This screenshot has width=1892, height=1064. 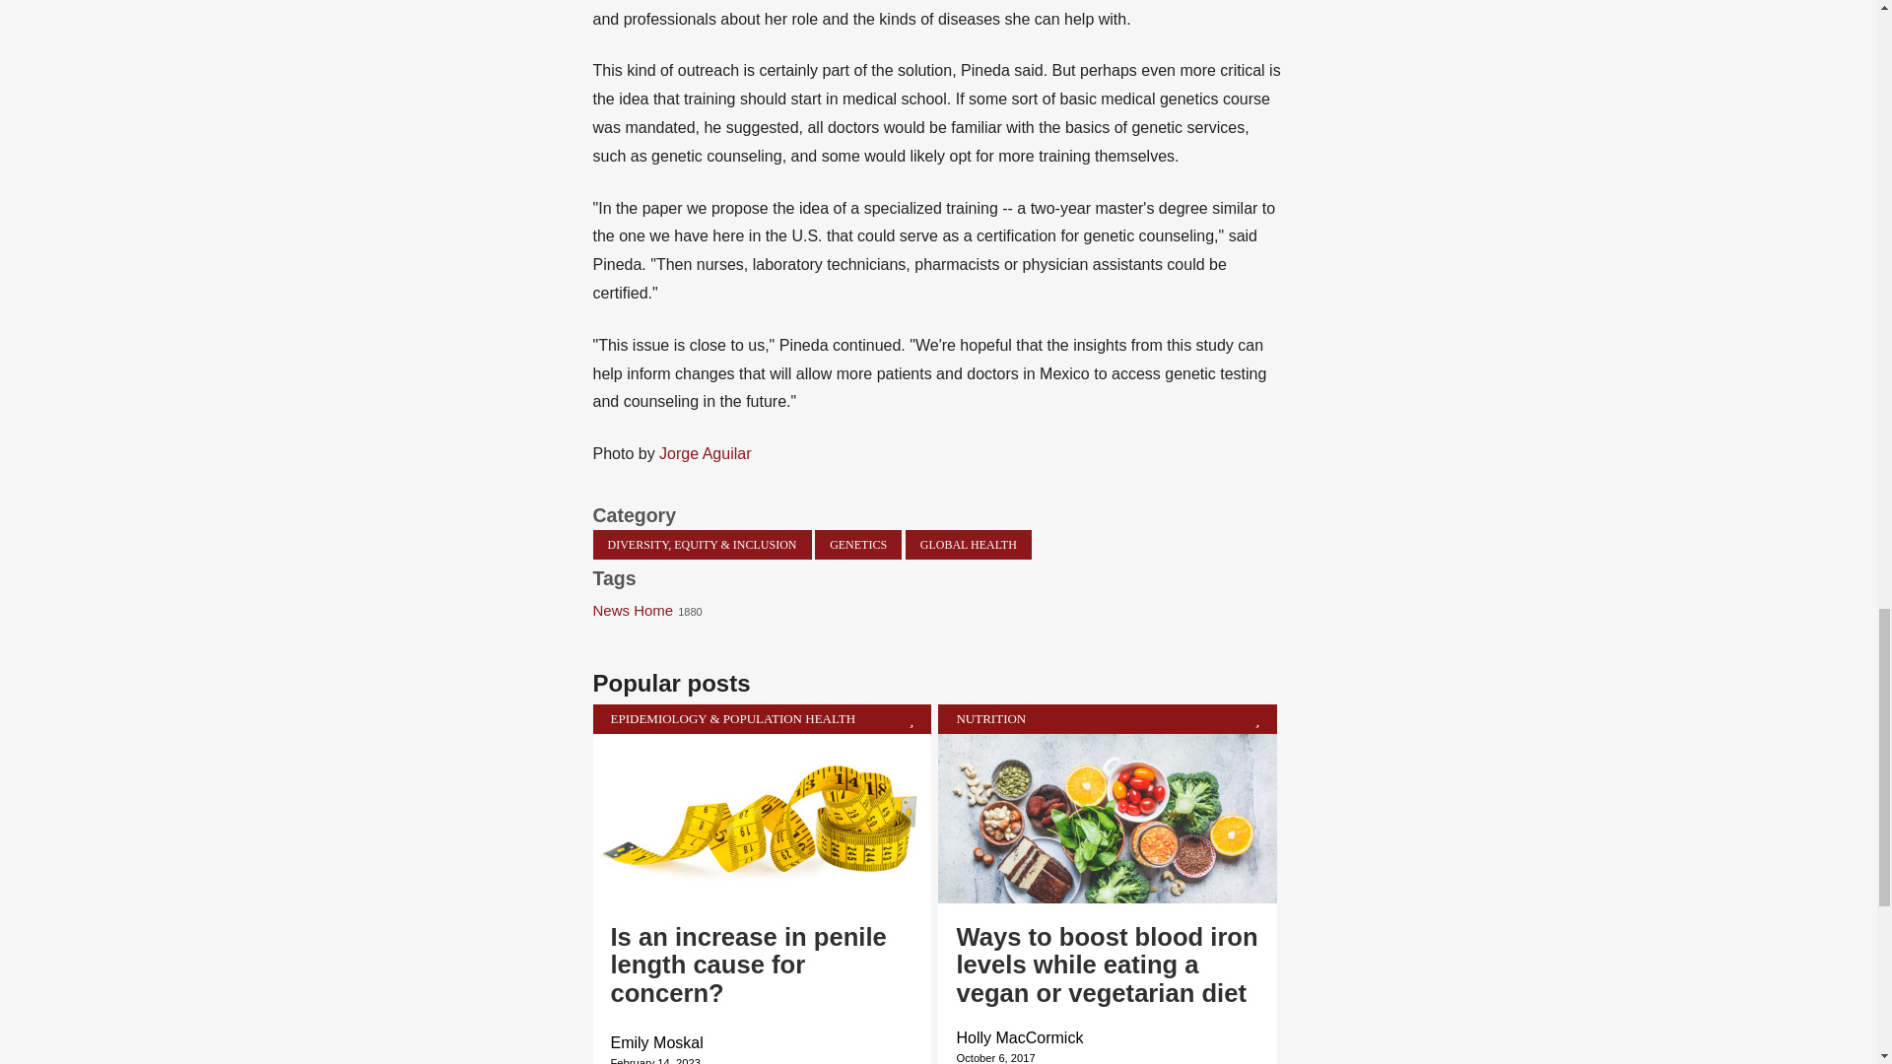 I want to click on Emily Moskal, so click(x=657, y=1042).